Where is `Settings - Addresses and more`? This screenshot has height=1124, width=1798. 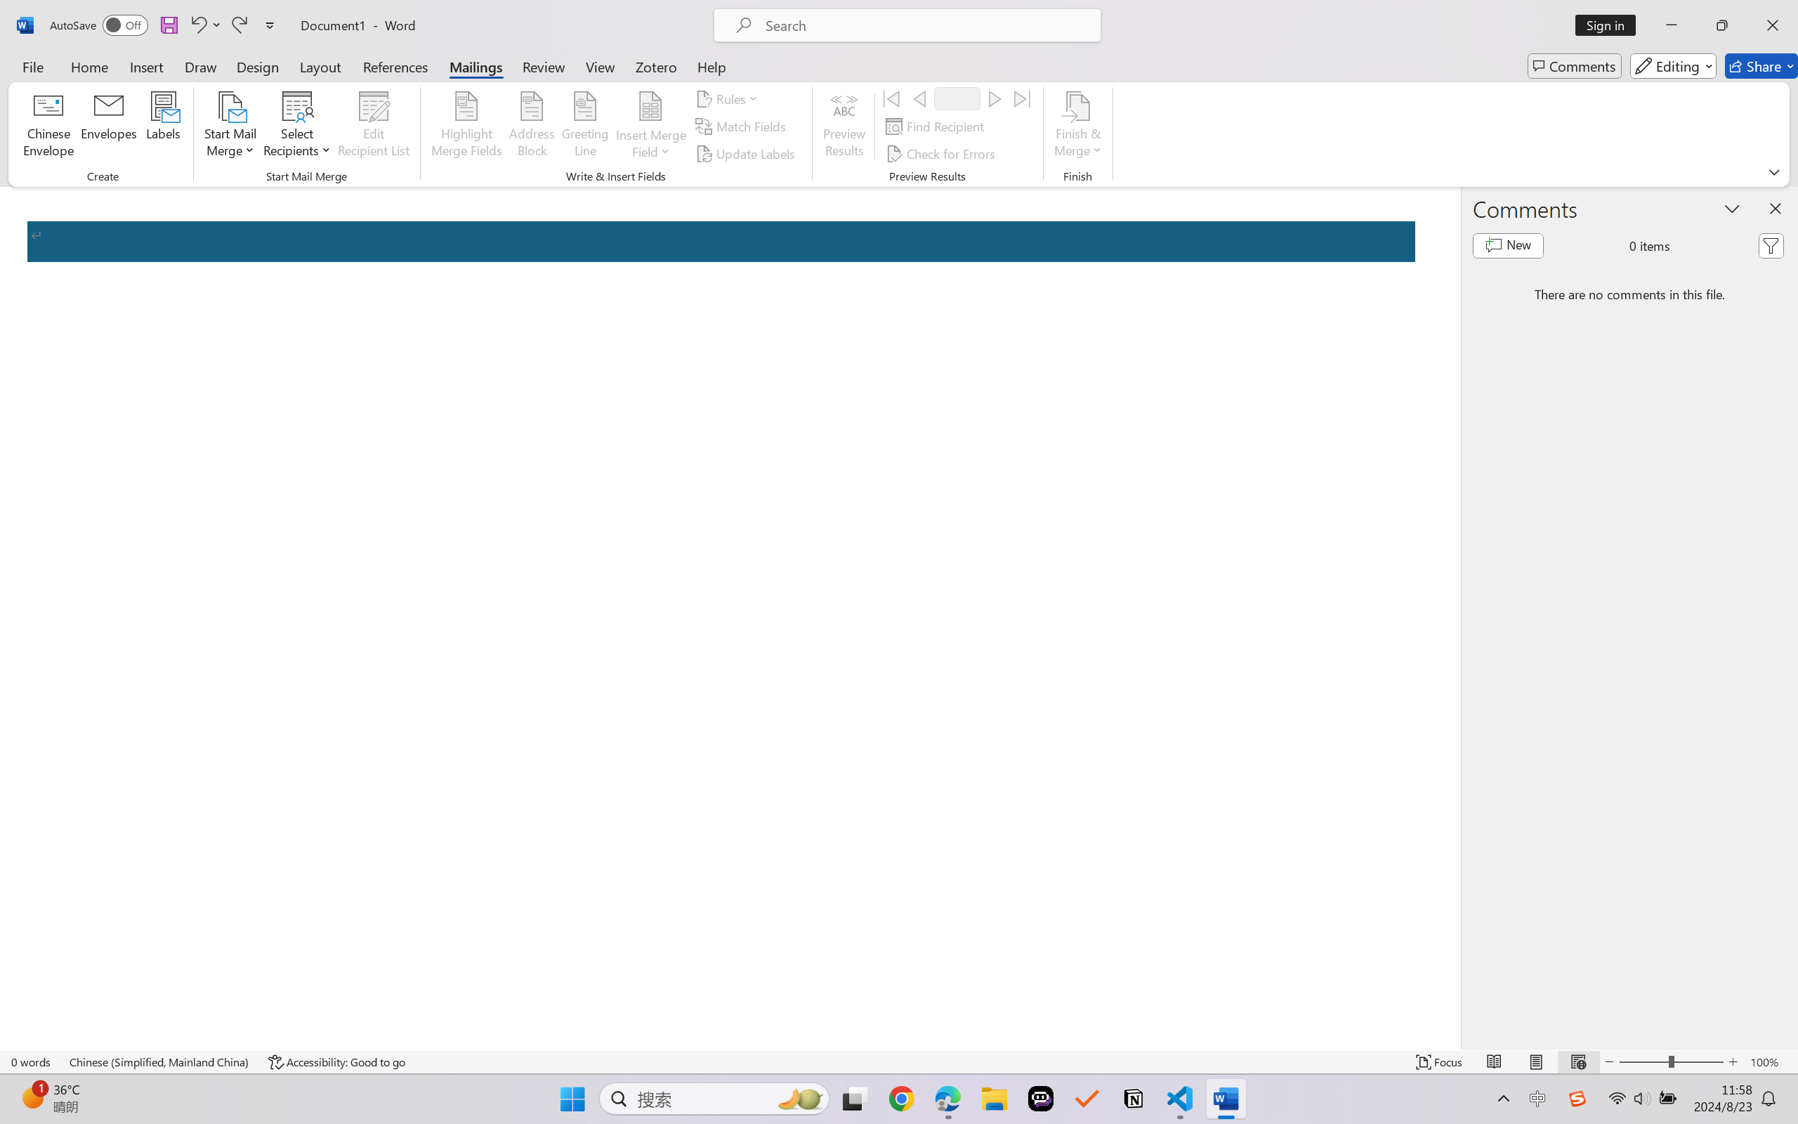
Settings - Addresses and more is located at coordinates (1614, 15).